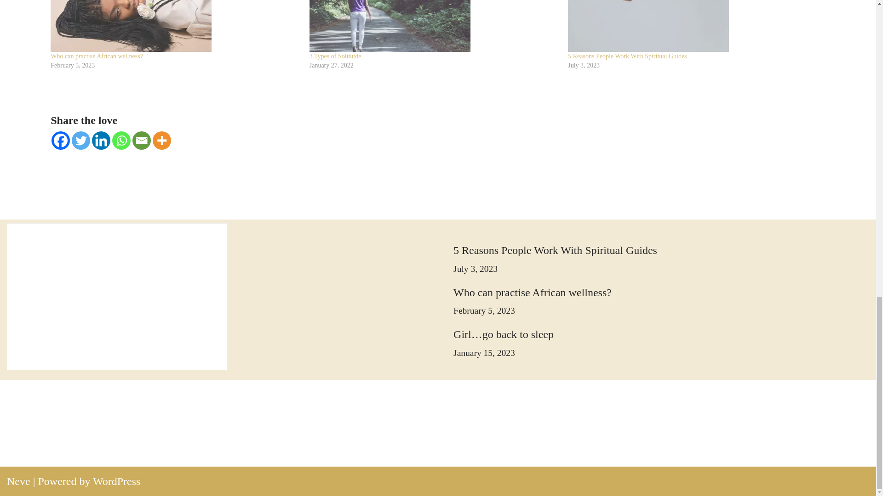 This screenshot has width=883, height=496. Describe the element at coordinates (434, 26) in the screenshot. I see `3 Types of Solitutde` at that location.